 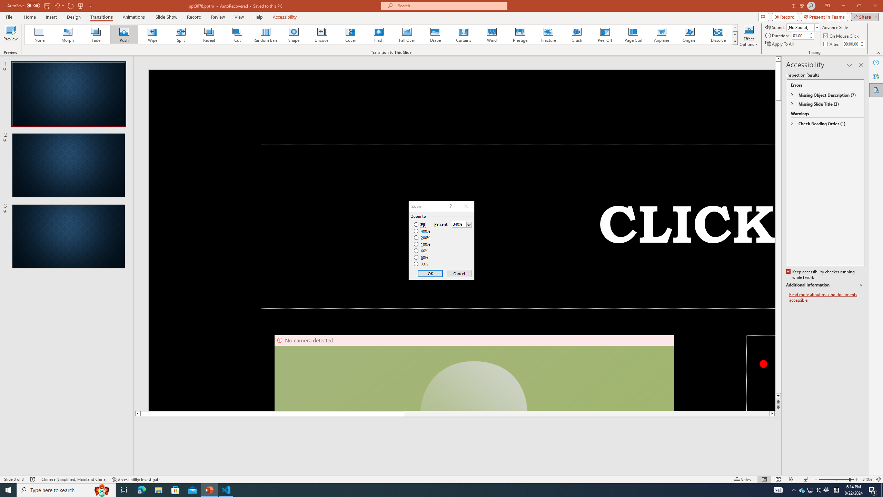 What do you see at coordinates (407, 35) in the screenshot?
I see `Fall Over` at bounding box center [407, 35].